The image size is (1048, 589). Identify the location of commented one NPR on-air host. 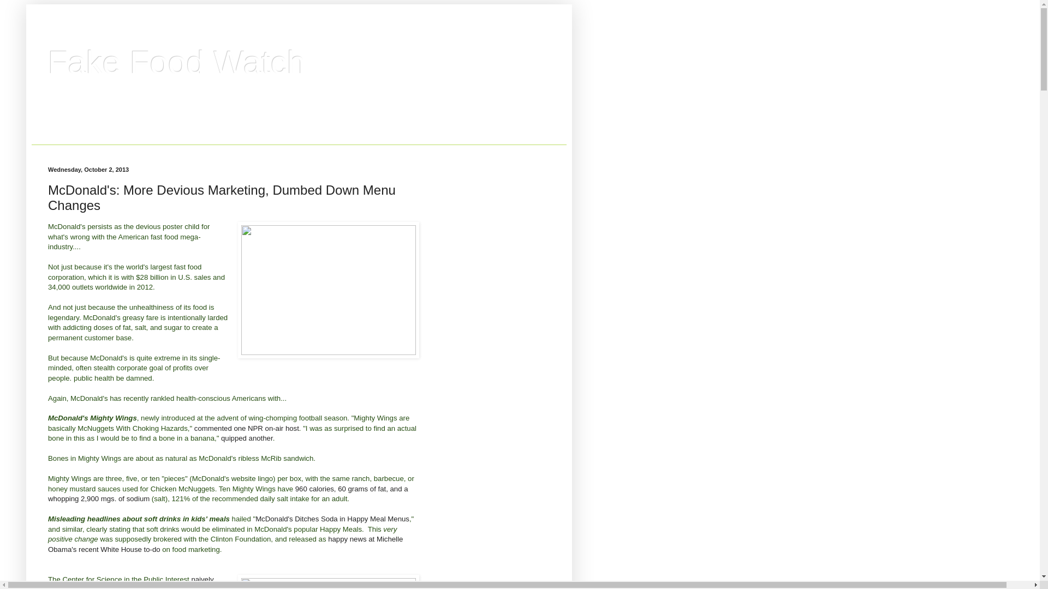
(246, 428).